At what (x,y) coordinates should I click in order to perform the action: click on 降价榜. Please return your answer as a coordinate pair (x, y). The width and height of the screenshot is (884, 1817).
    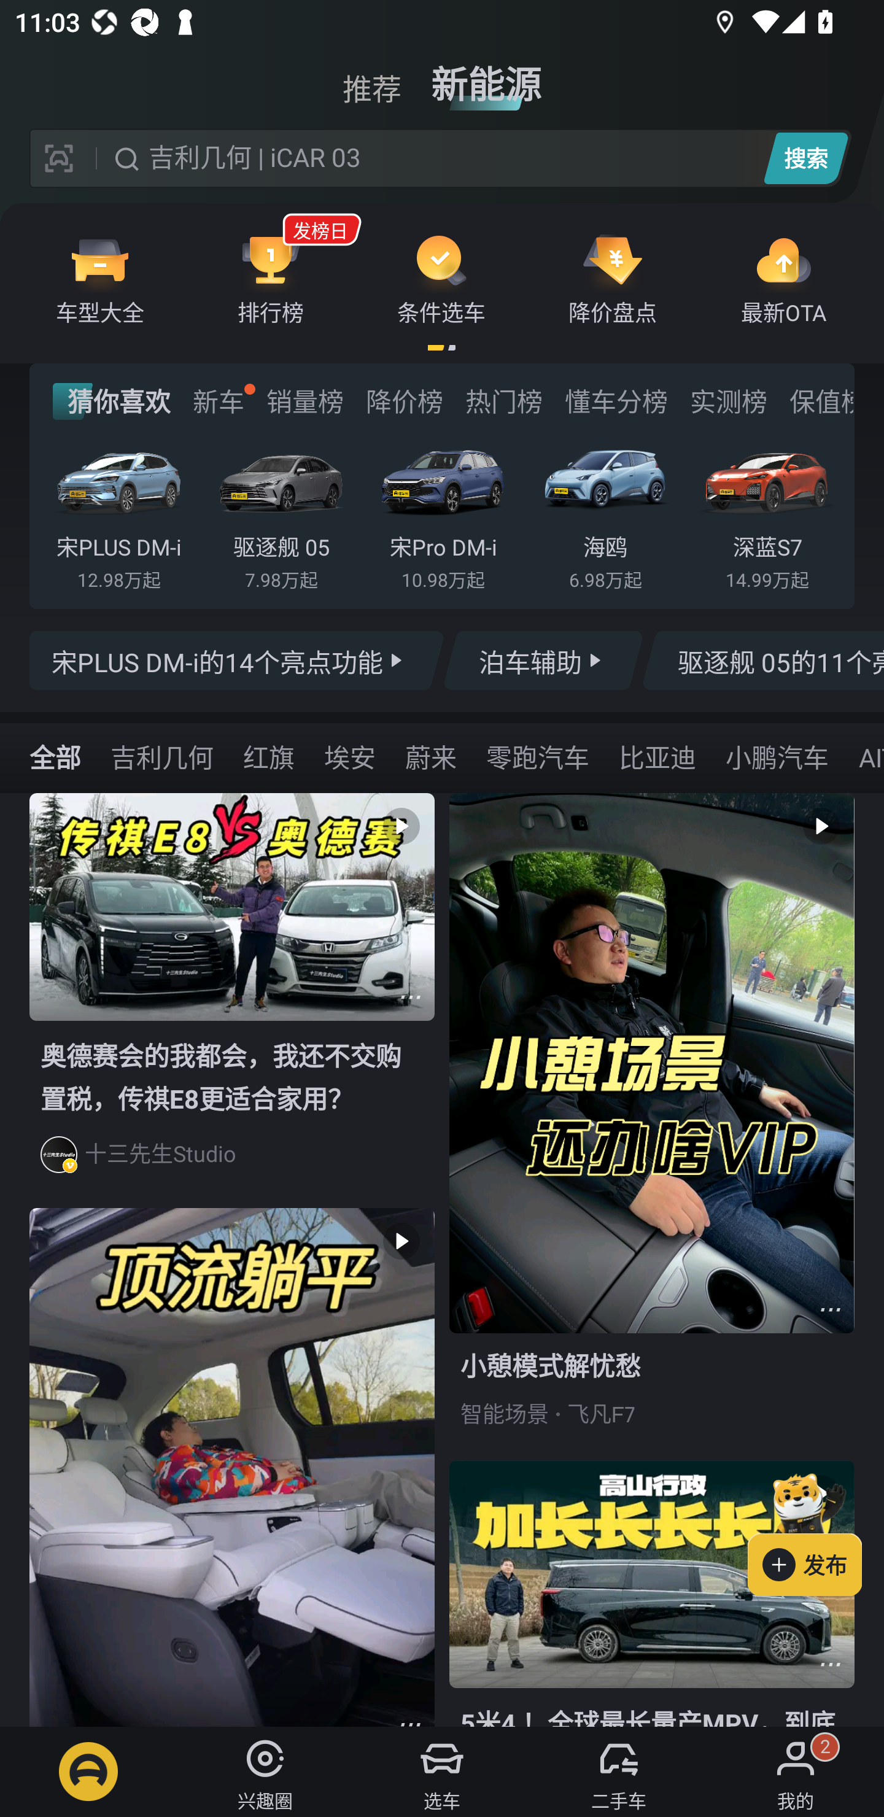
    Looking at the image, I should click on (404, 401).